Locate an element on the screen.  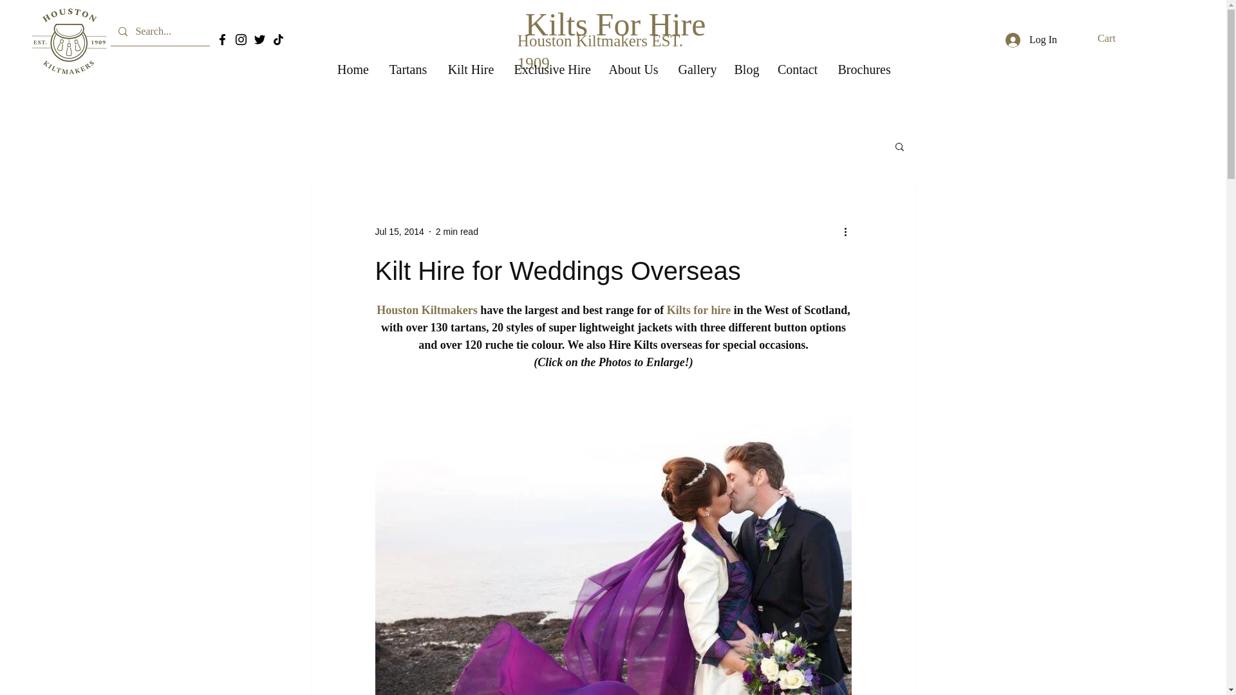
2 min read is located at coordinates (457, 232).